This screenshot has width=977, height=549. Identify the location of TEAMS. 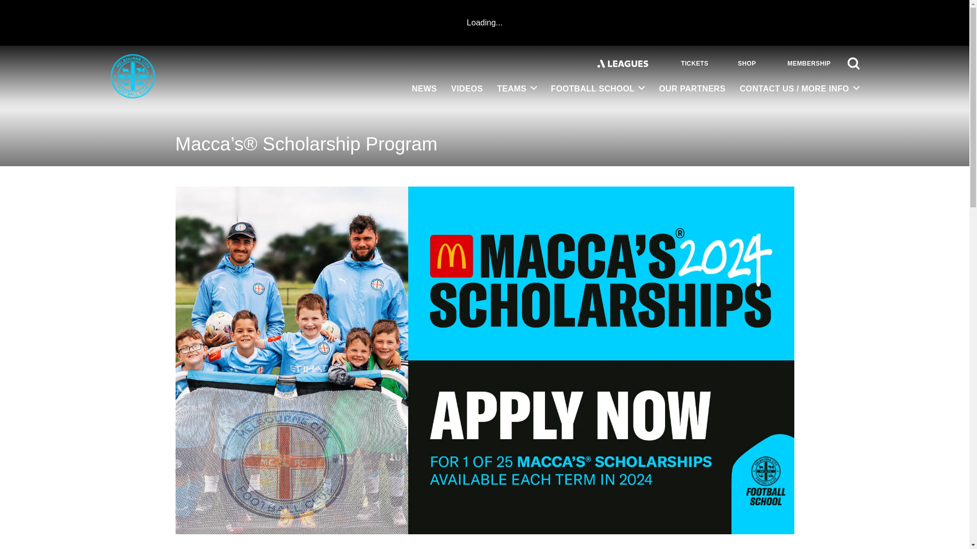
(517, 89).